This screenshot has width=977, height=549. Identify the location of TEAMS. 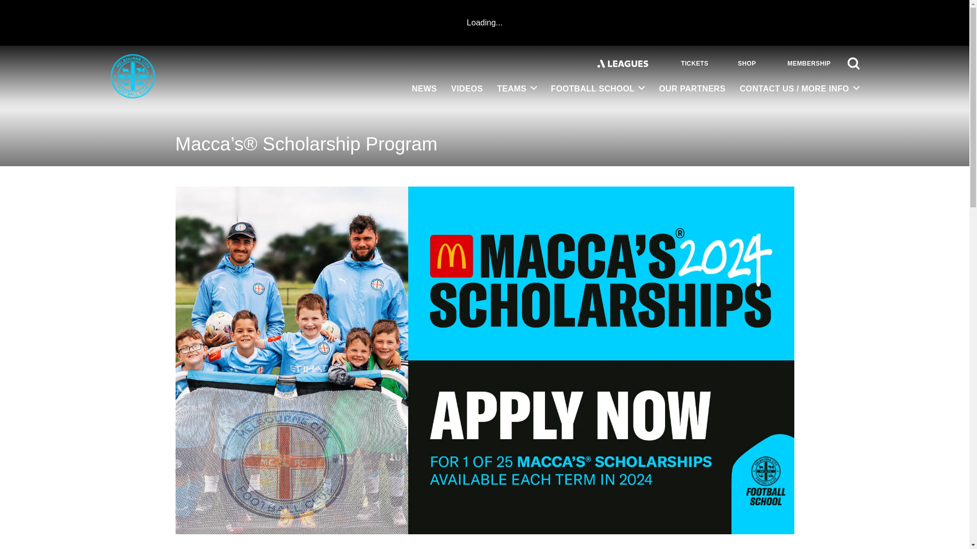
(517, 89).